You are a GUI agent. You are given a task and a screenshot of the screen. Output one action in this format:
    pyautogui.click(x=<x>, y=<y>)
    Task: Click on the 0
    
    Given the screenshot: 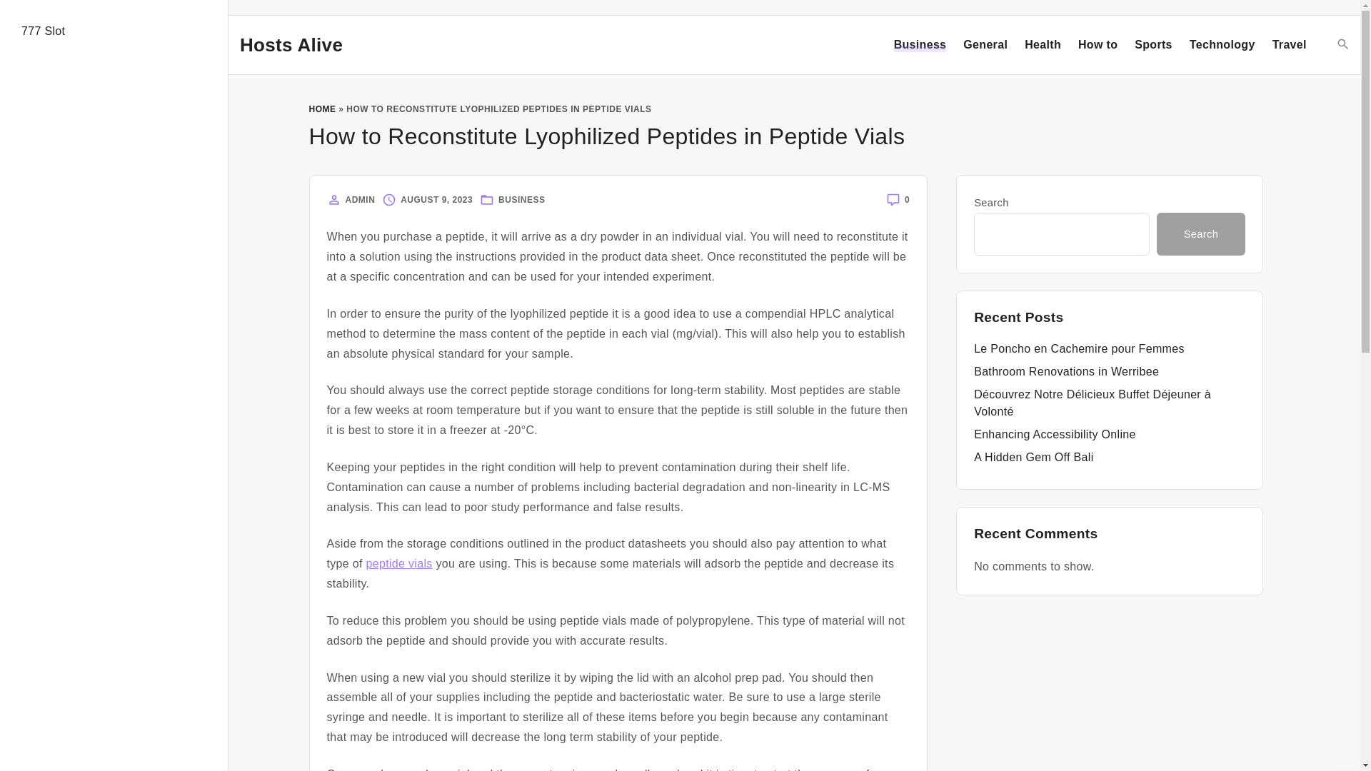 What is the action you would take?
    pyautogui.click(x=907, y=200)
    